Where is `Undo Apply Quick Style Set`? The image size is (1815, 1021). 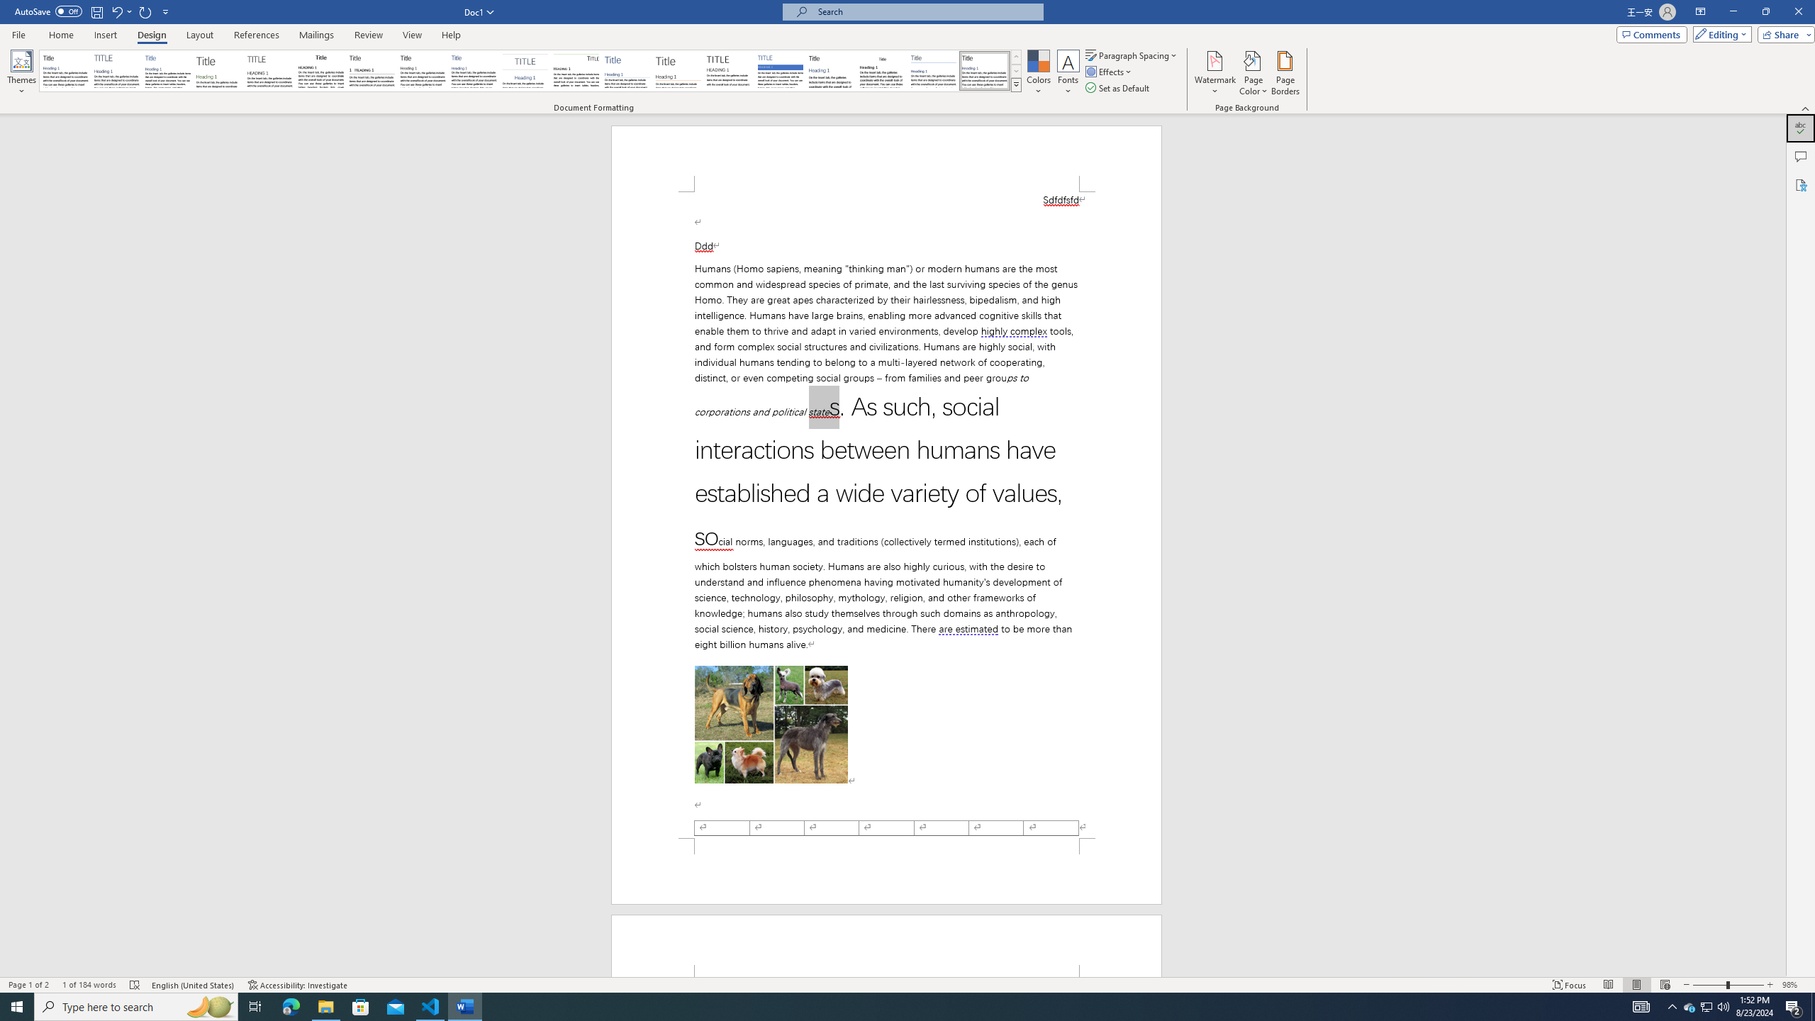 Undo Apply Quick Style Set is located at coordinates (121, 11).